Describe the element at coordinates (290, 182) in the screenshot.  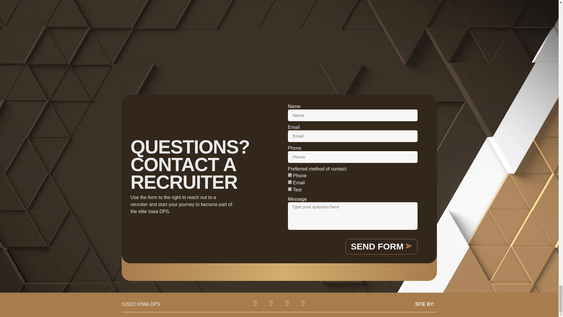
I see `Email` at that location.